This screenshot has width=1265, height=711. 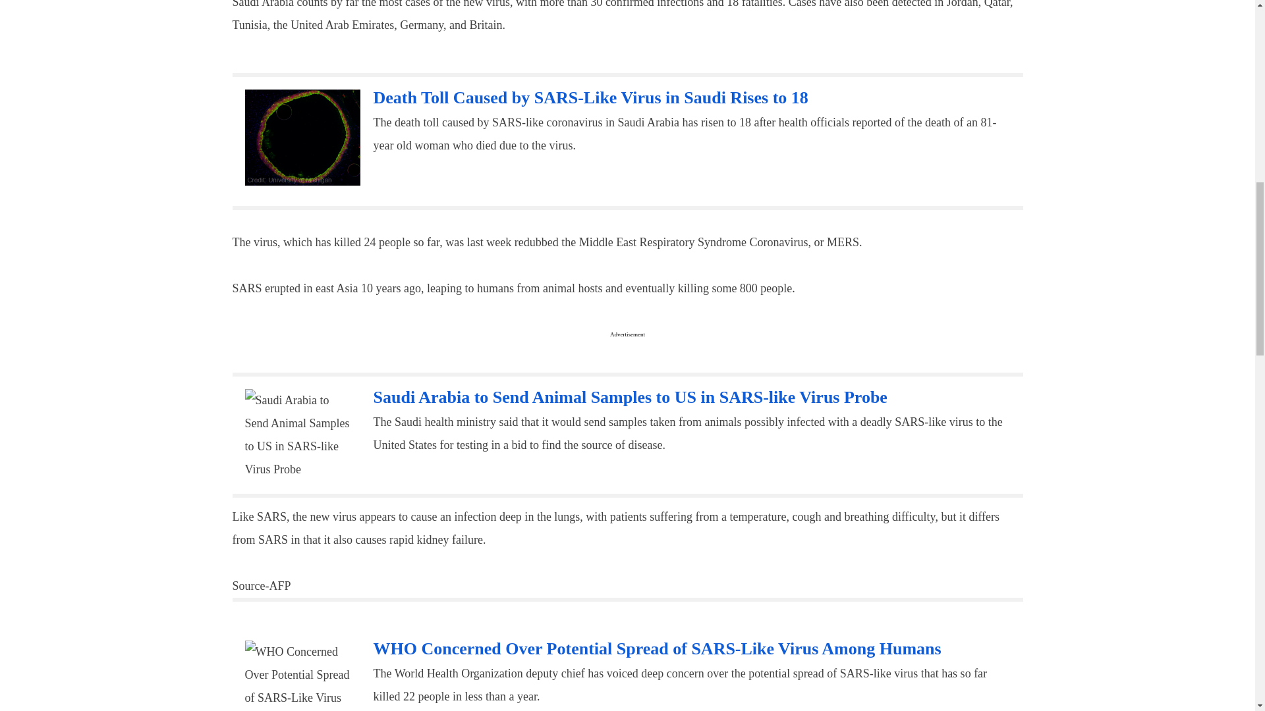 What do you see at coordinates (590, 97) in the screenshot?
I see `Death Toll Caused by SARS-Like Virus in Saudi Rises to 18` at bounding box center [590, 97].